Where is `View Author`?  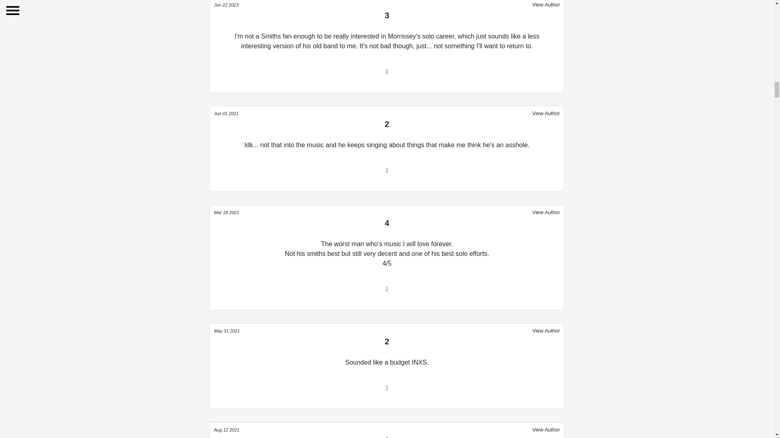 View Author is located at coordinates (546, 429).